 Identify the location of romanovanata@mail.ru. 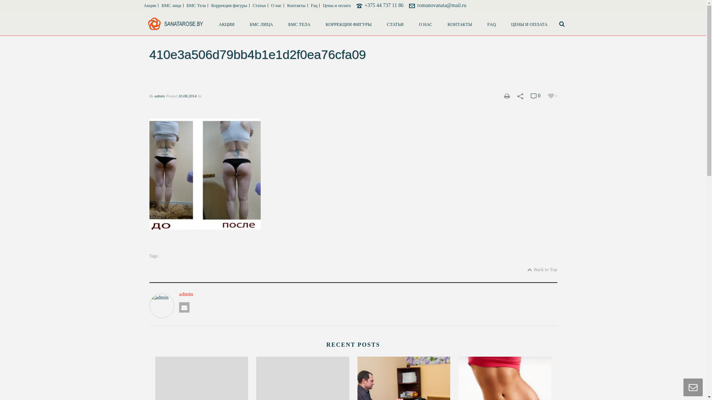
(442, 5).